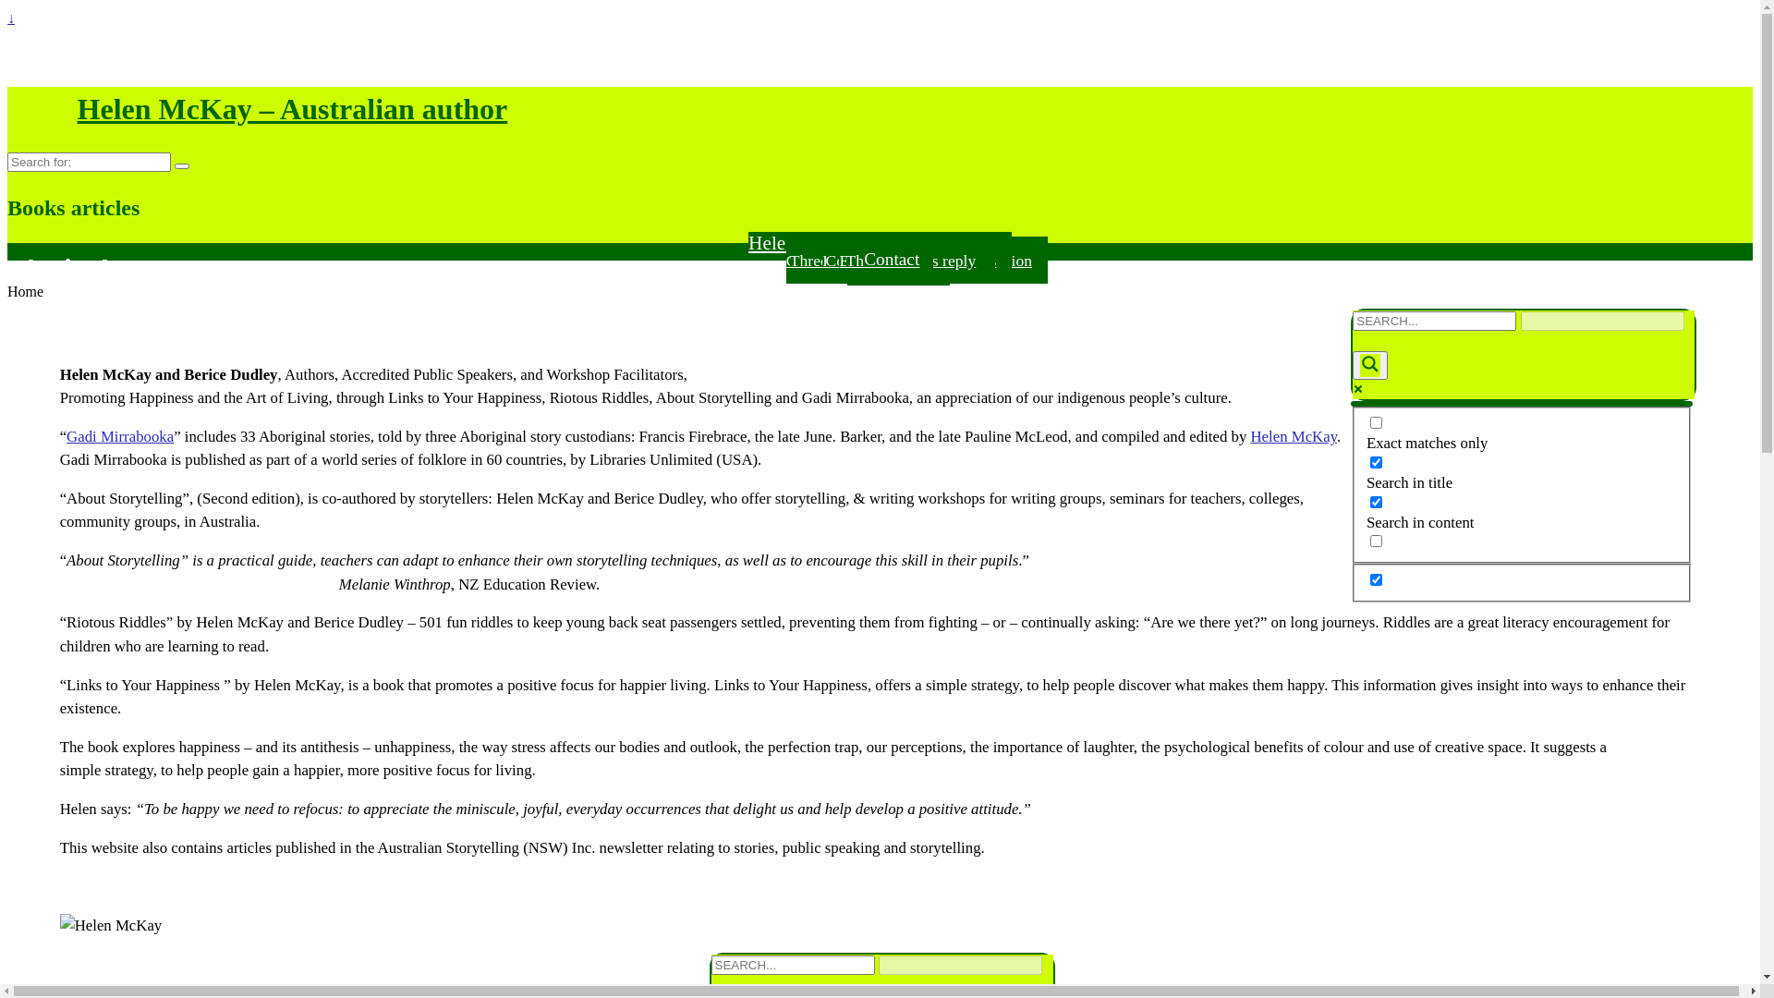 This screenshot has width=1774, height=998. I want to click on Berice Dudley, so click(917, 261).